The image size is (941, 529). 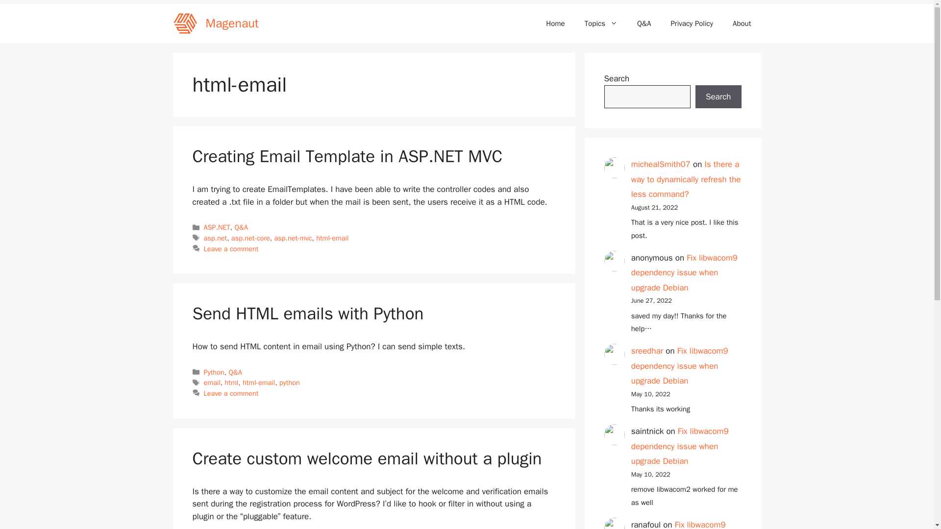 What do you see at coordinates (259, 382) in the screenshot?
I see `html-email` at bounding box center [259, 382].